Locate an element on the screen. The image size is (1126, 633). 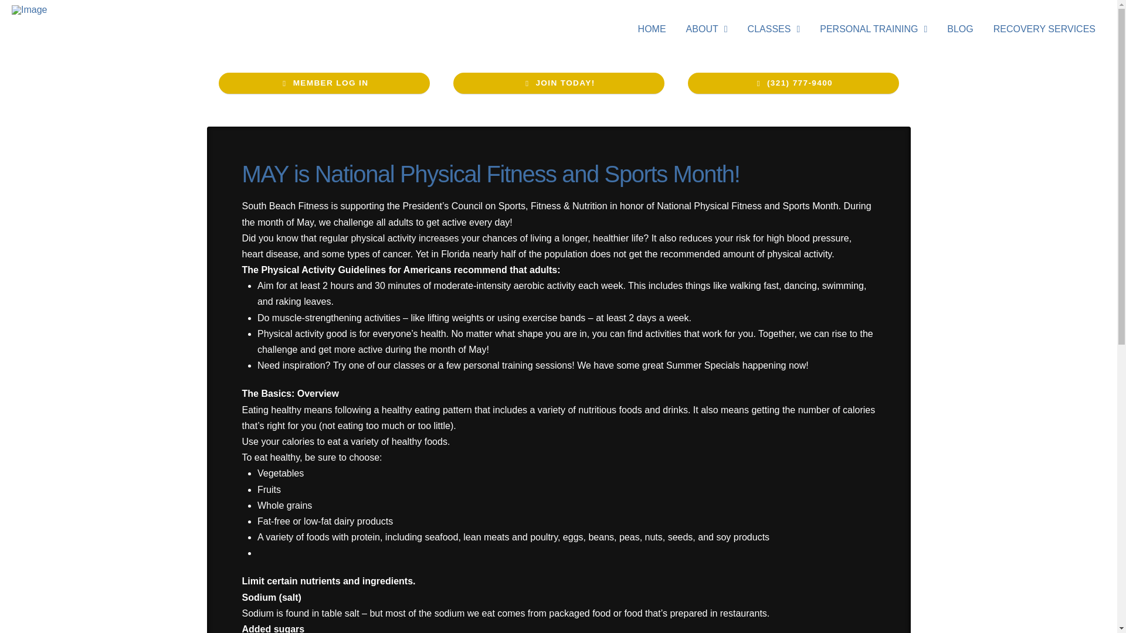
ABOUT is located at coordinates (707, 29).